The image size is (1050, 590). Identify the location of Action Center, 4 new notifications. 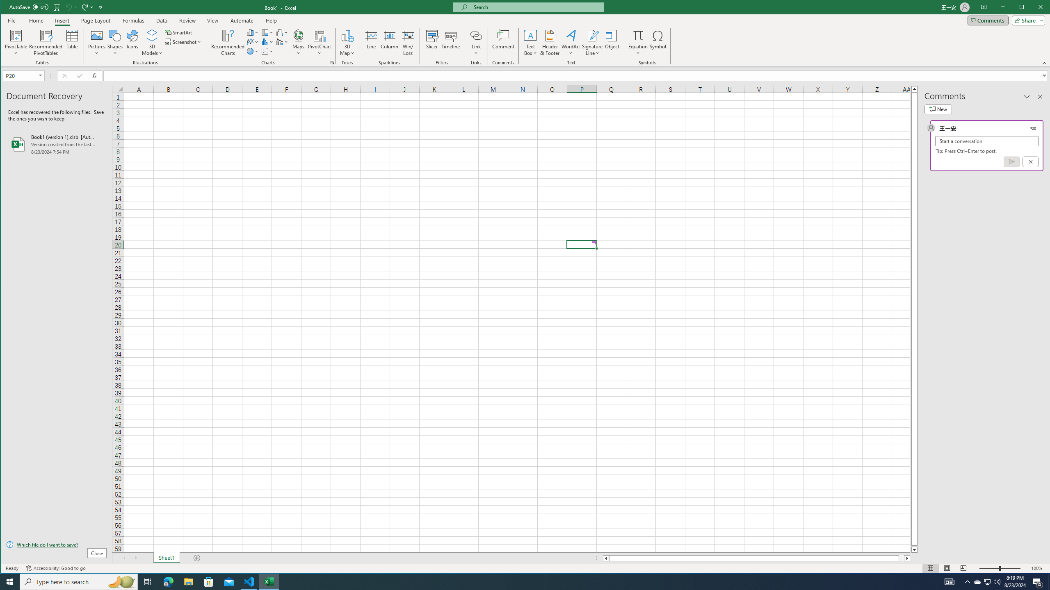
(1038, 582).